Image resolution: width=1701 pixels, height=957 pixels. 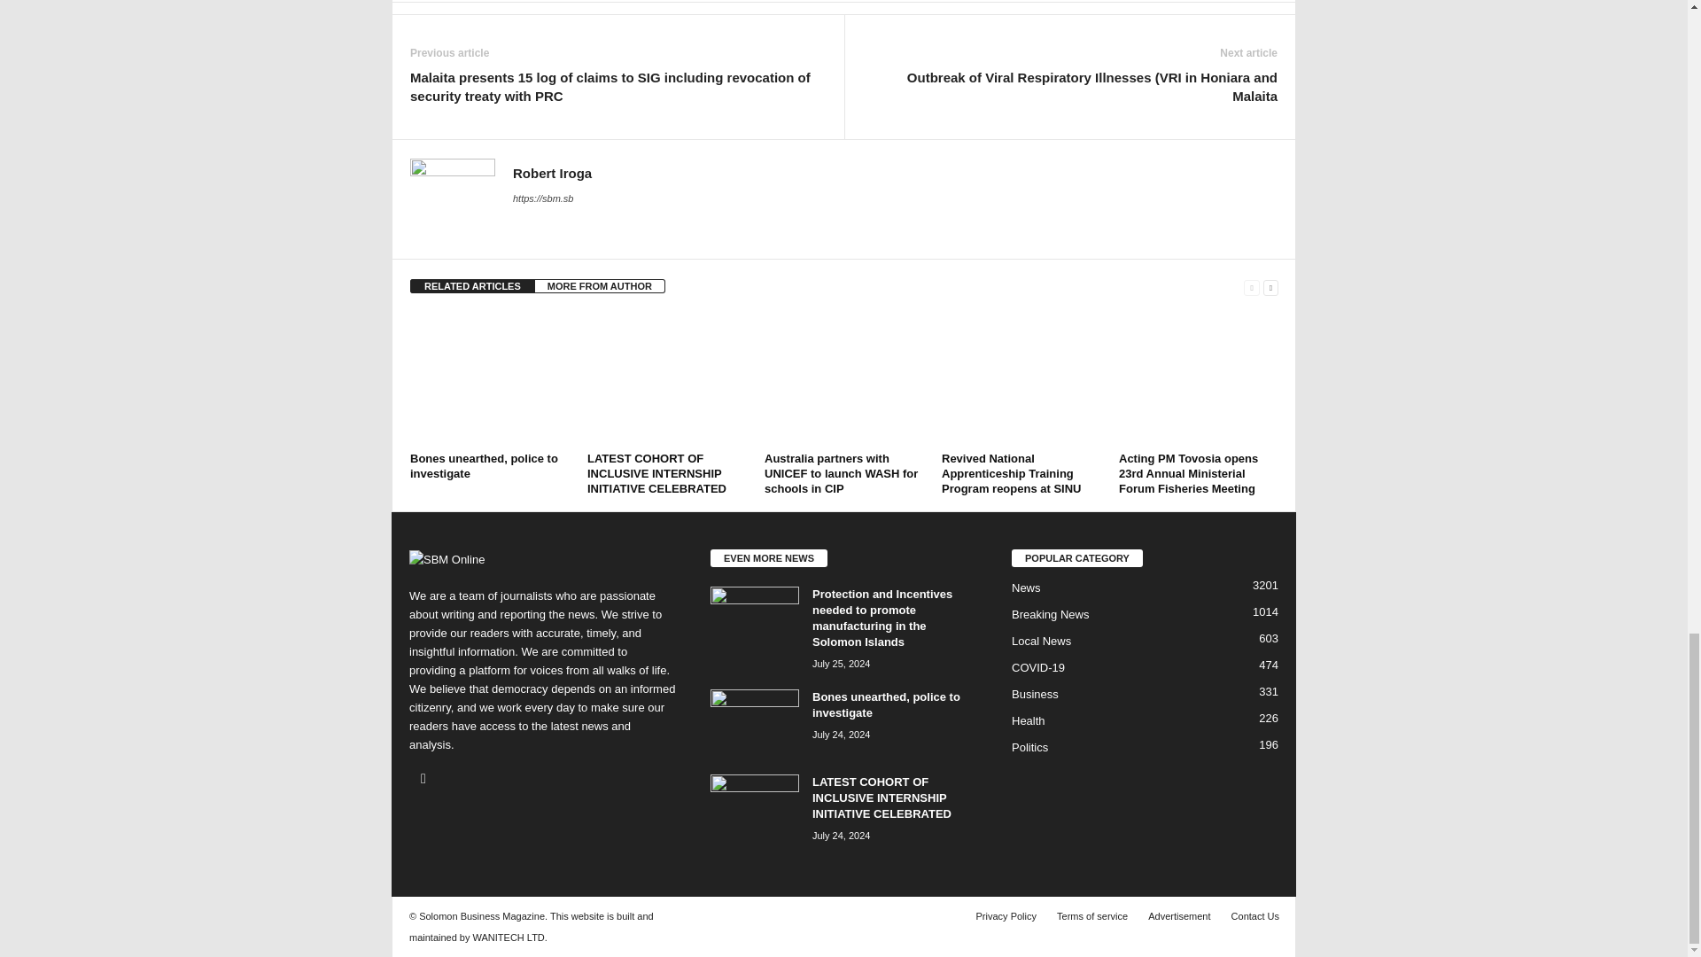 I want to click on LATEST COHORT OF INCLUSIVE INTERNSHIP INITIATIVE CELEBRATED, so click(x=666, y=379).